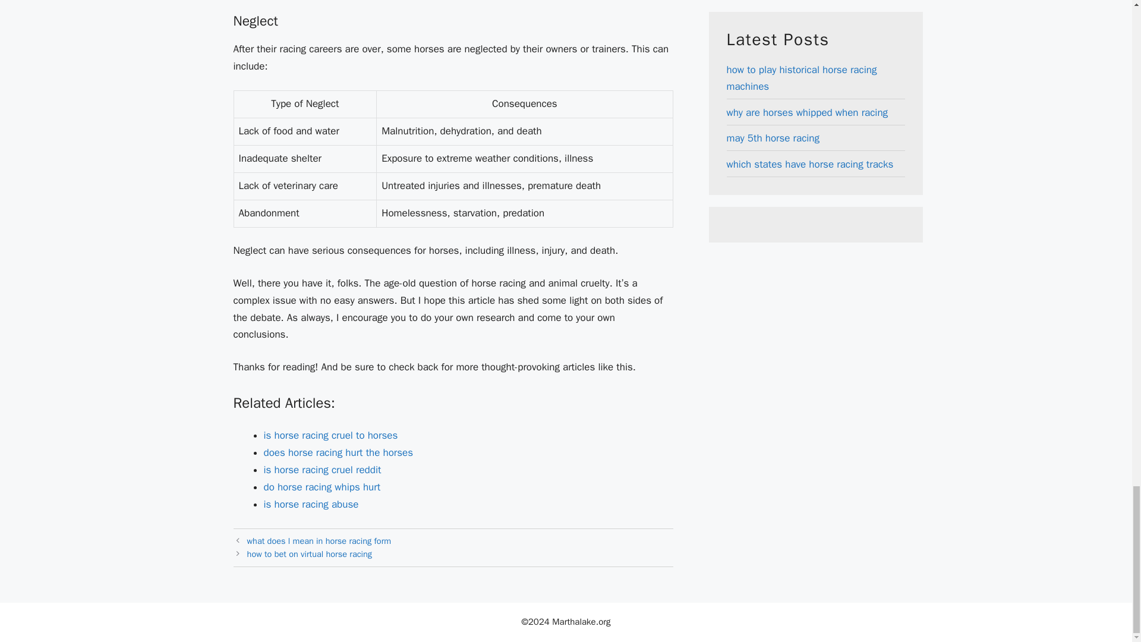 Image resolution: width=1141 pixels, height=642 pixels. Describe the element at coordinates (319, 541) in the screenshot. I see `what does l mean in horse racing form` at that location.